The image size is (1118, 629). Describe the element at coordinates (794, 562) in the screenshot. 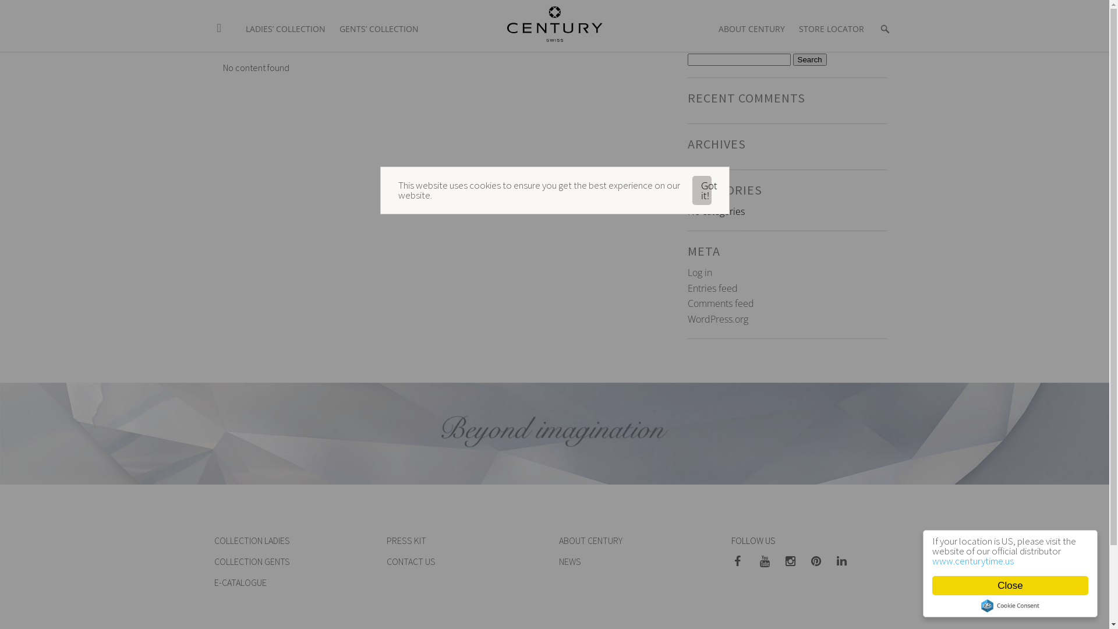

I see `Instagram` at that location.